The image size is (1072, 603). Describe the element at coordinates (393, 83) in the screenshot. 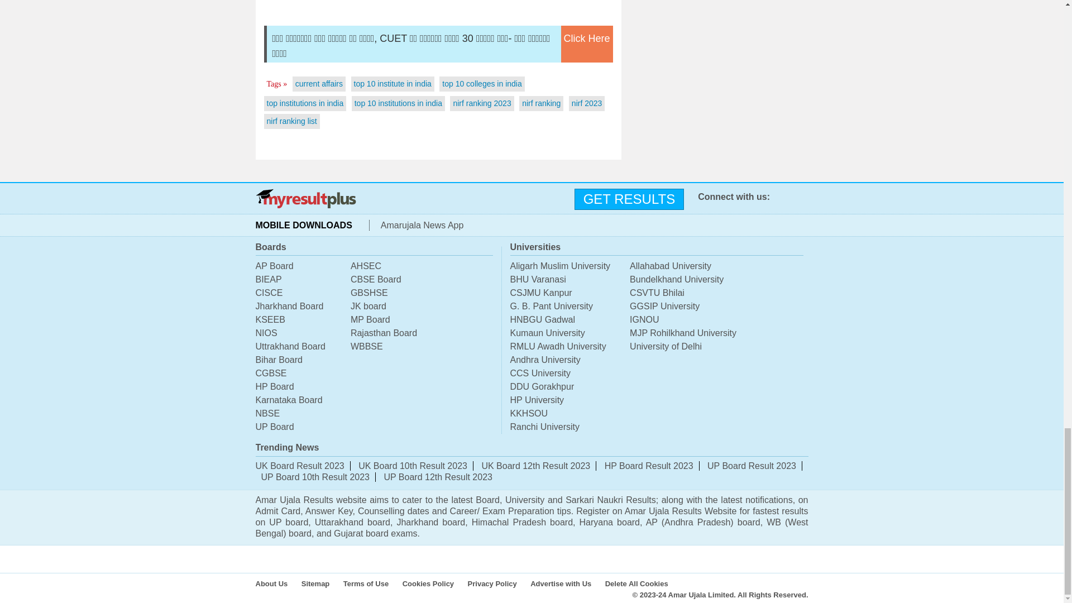

I see `top 10 institute in india` at that location.